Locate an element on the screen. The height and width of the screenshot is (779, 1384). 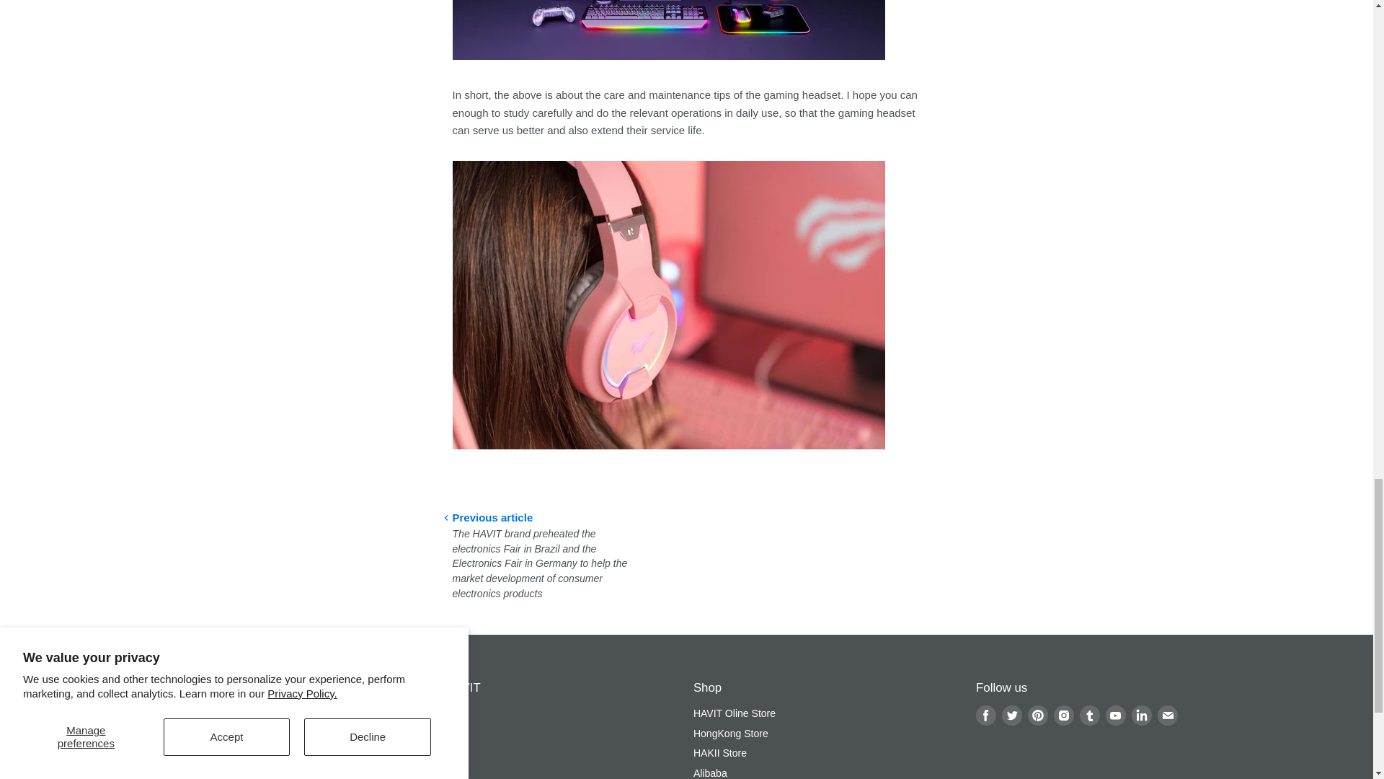
Youtube is located at coordinates (1116, 716).